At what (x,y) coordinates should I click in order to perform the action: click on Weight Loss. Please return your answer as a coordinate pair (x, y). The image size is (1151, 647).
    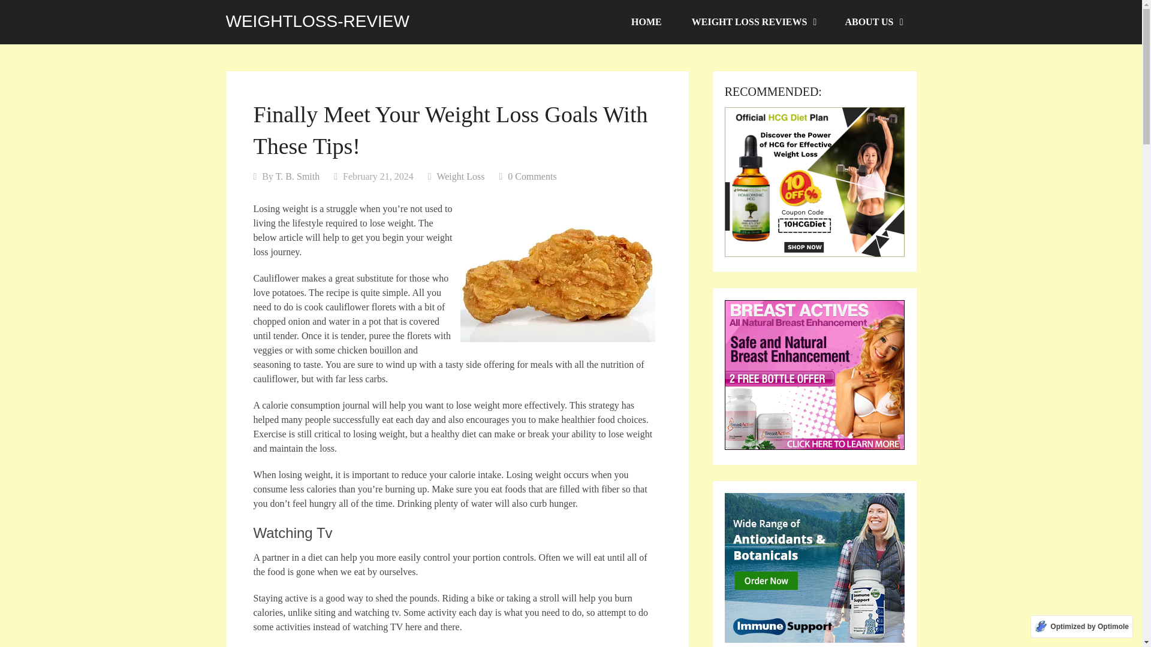
    Looking at the image, I should click on (460, 176).